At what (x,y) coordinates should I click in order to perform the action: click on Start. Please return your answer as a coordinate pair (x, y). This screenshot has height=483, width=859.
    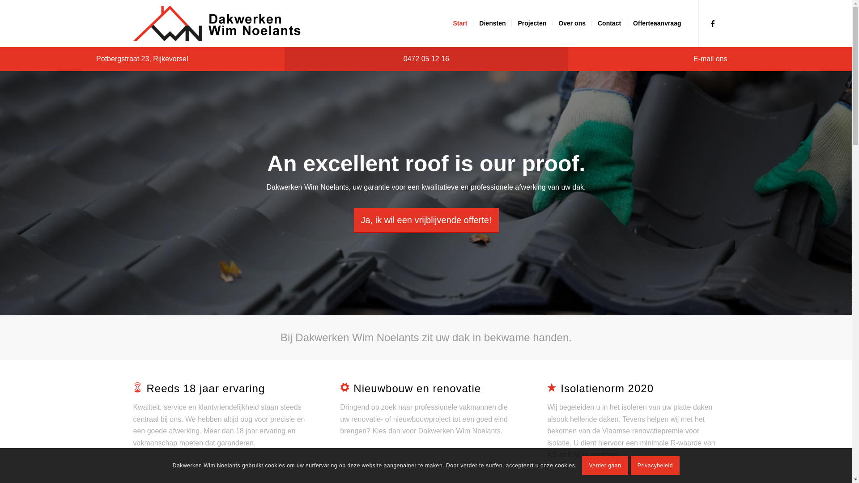
    Looking at the image, I should click on (460, 23).